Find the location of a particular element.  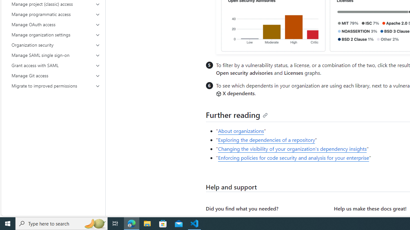

Grant access with SAML is located at coordinates (56, 65).